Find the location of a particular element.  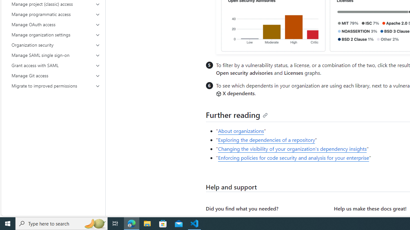

Grant access with SAML is located at coordinates (56, 65).